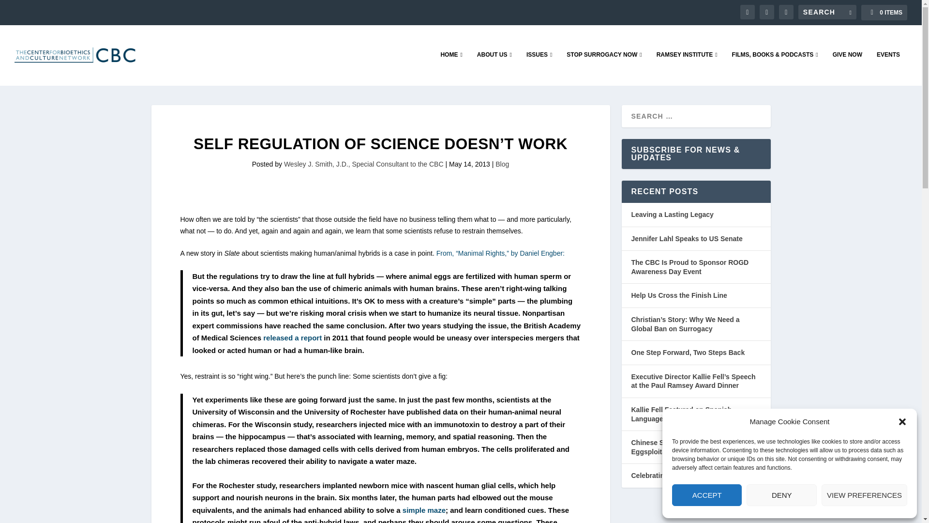 This screenshot has height=523, width=929. I want to click on Search for:, so click(827, 12).